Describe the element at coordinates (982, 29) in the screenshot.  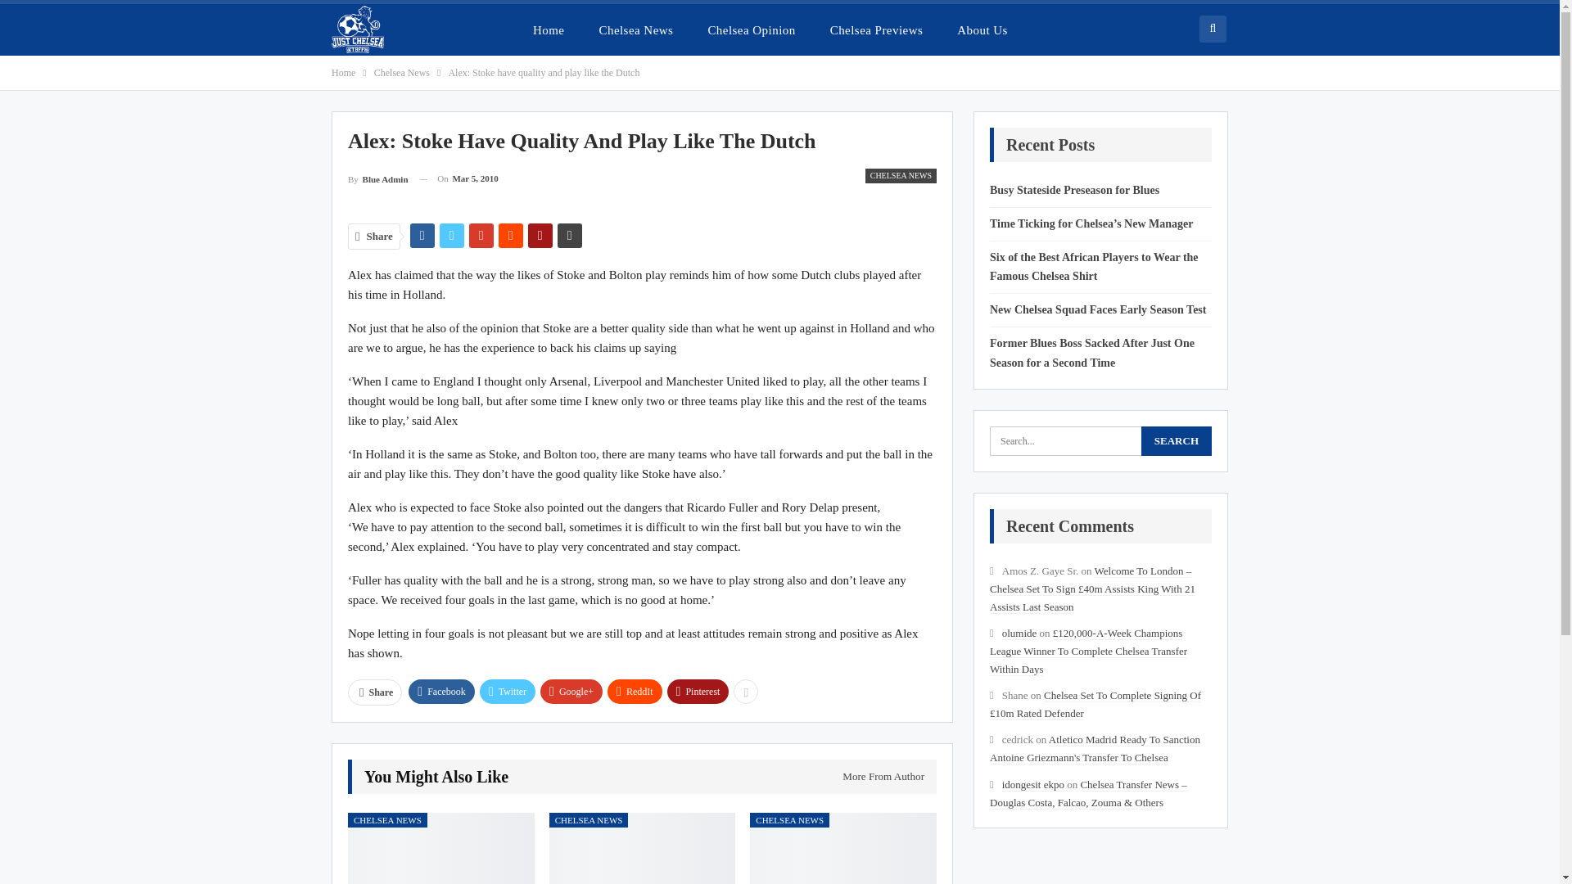
I see `About Us` at that location.